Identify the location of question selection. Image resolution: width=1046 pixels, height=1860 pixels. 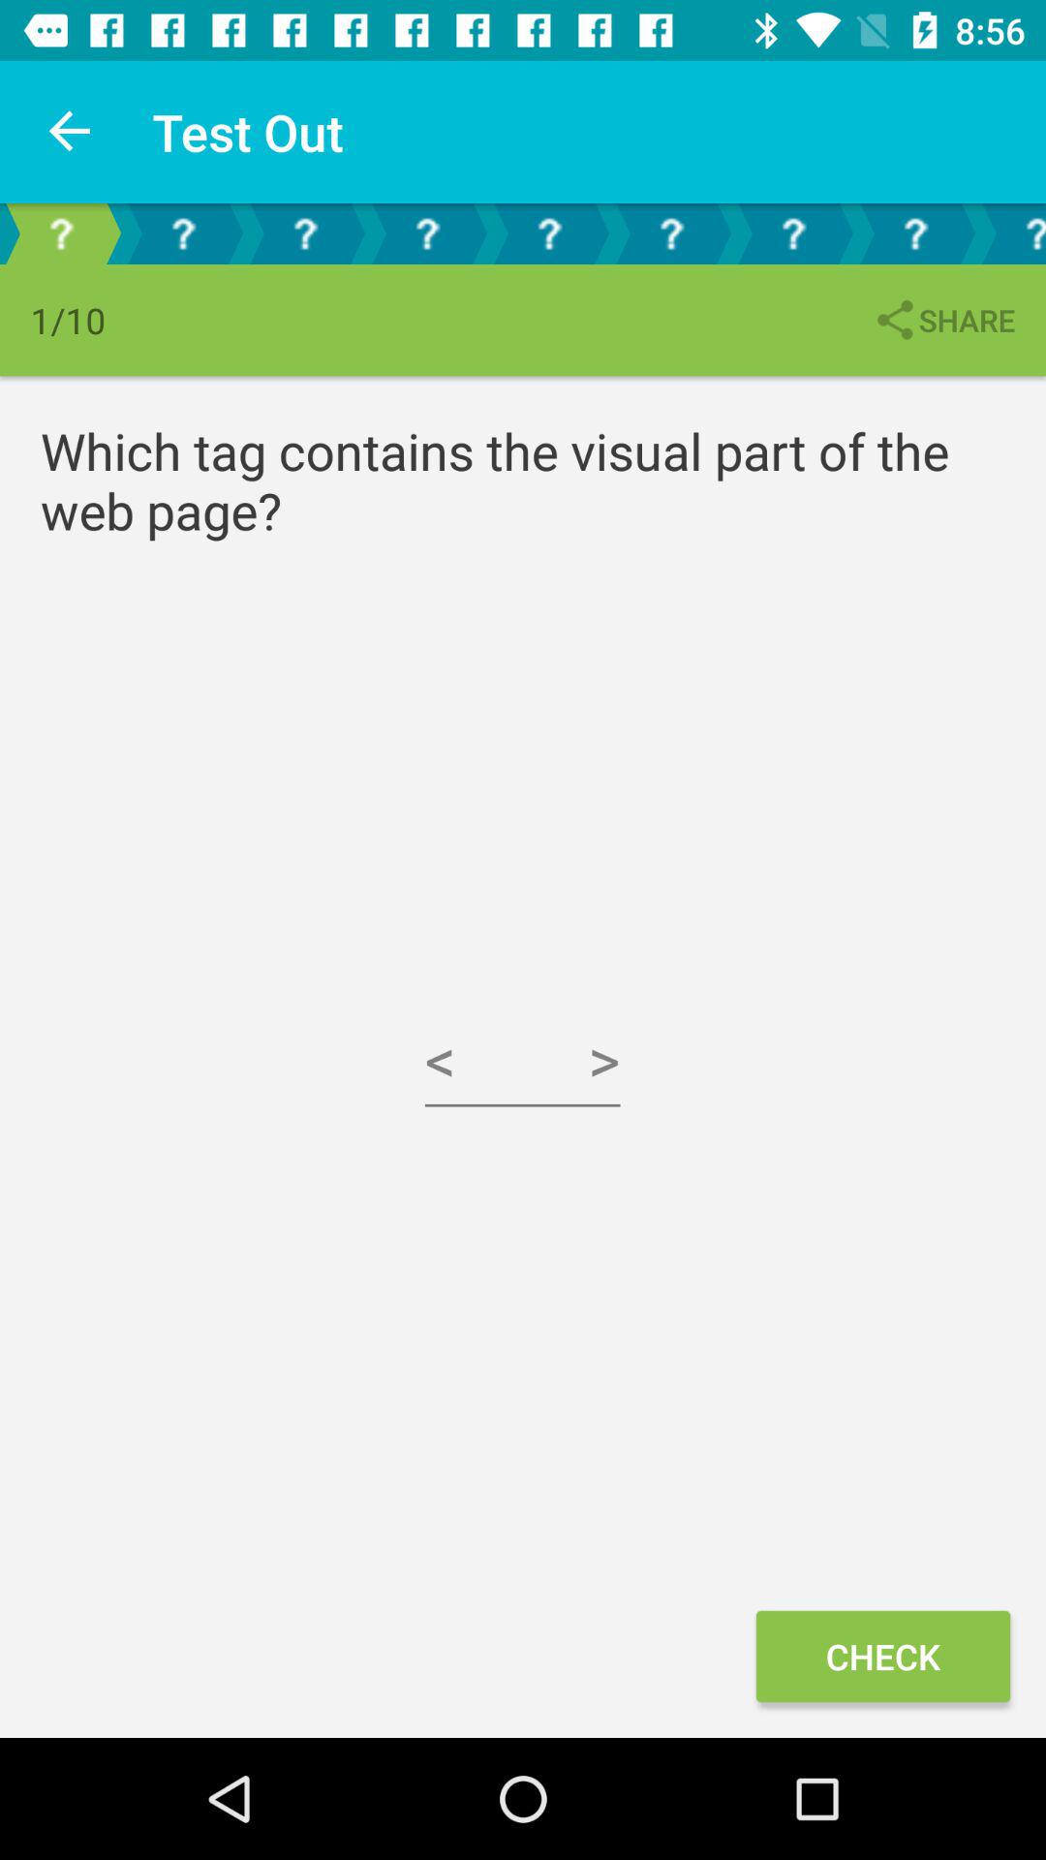
(915, 234).